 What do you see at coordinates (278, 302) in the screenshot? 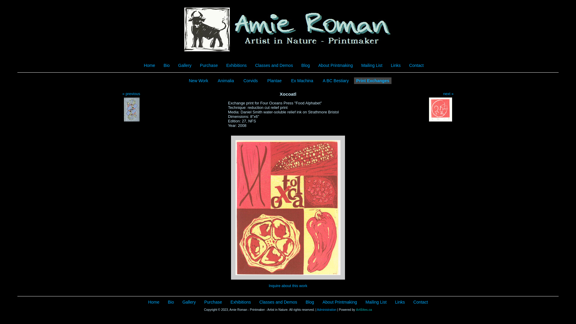
I see `Classes and Demos` at bounding box center [278, 302].